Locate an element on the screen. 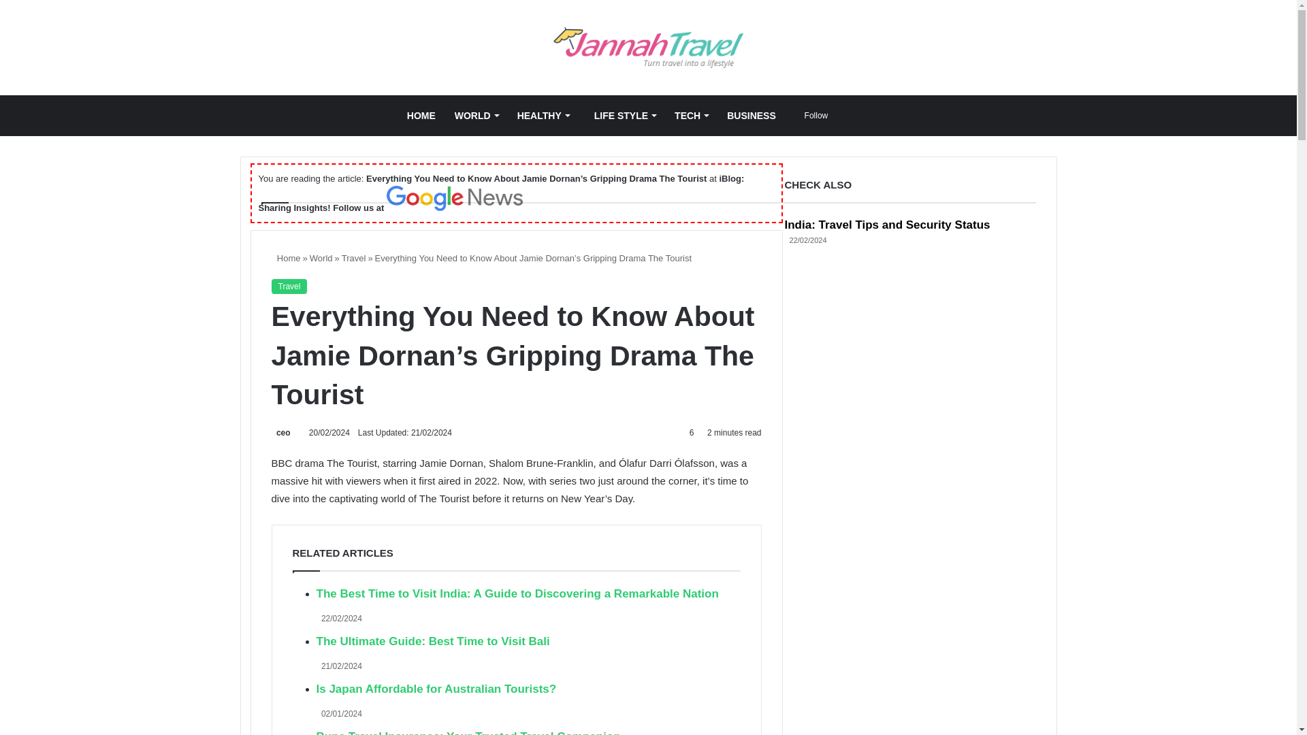  iBlog is located at coordinates (648, 48).